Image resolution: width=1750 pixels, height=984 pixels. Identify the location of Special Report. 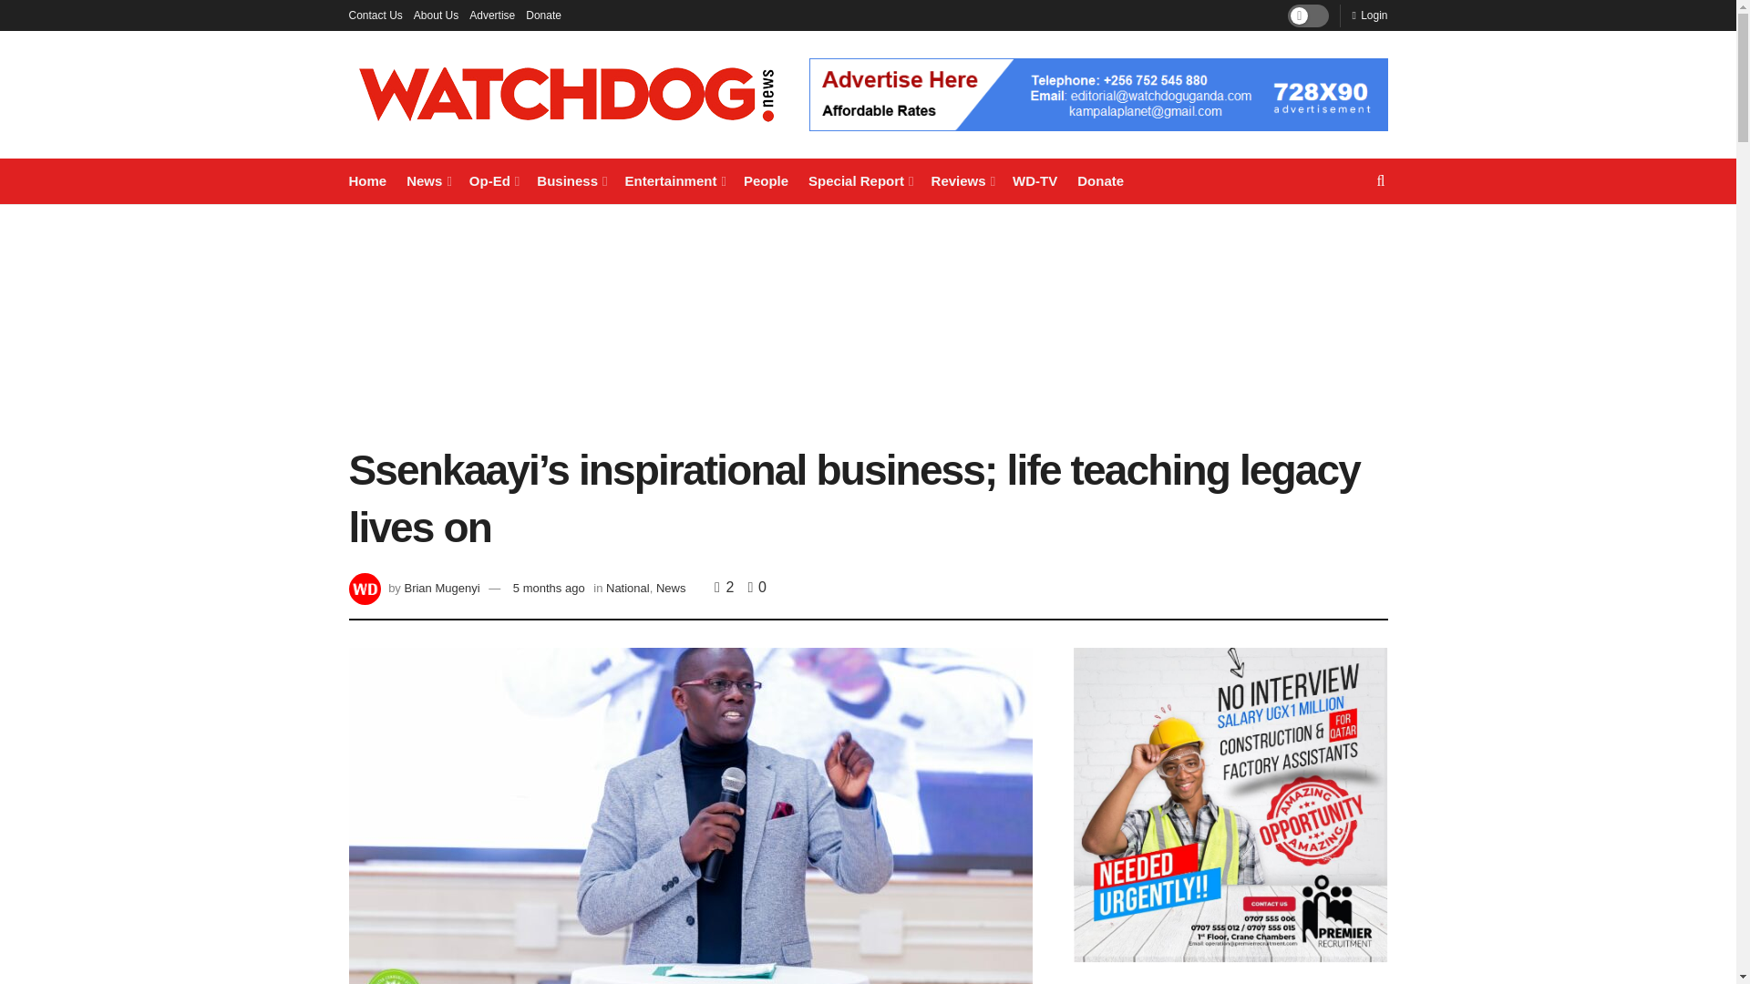
(860, 180).